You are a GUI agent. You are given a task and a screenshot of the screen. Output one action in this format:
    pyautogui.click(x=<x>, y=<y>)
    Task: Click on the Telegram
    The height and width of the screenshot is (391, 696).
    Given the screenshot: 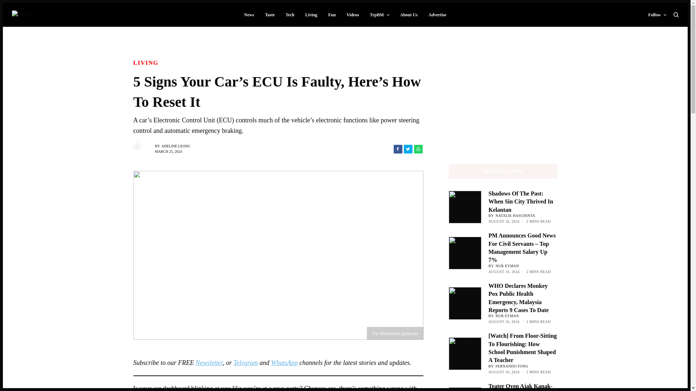 What is the action you would take?
    pyautogui.click(x=245, y=363)
    